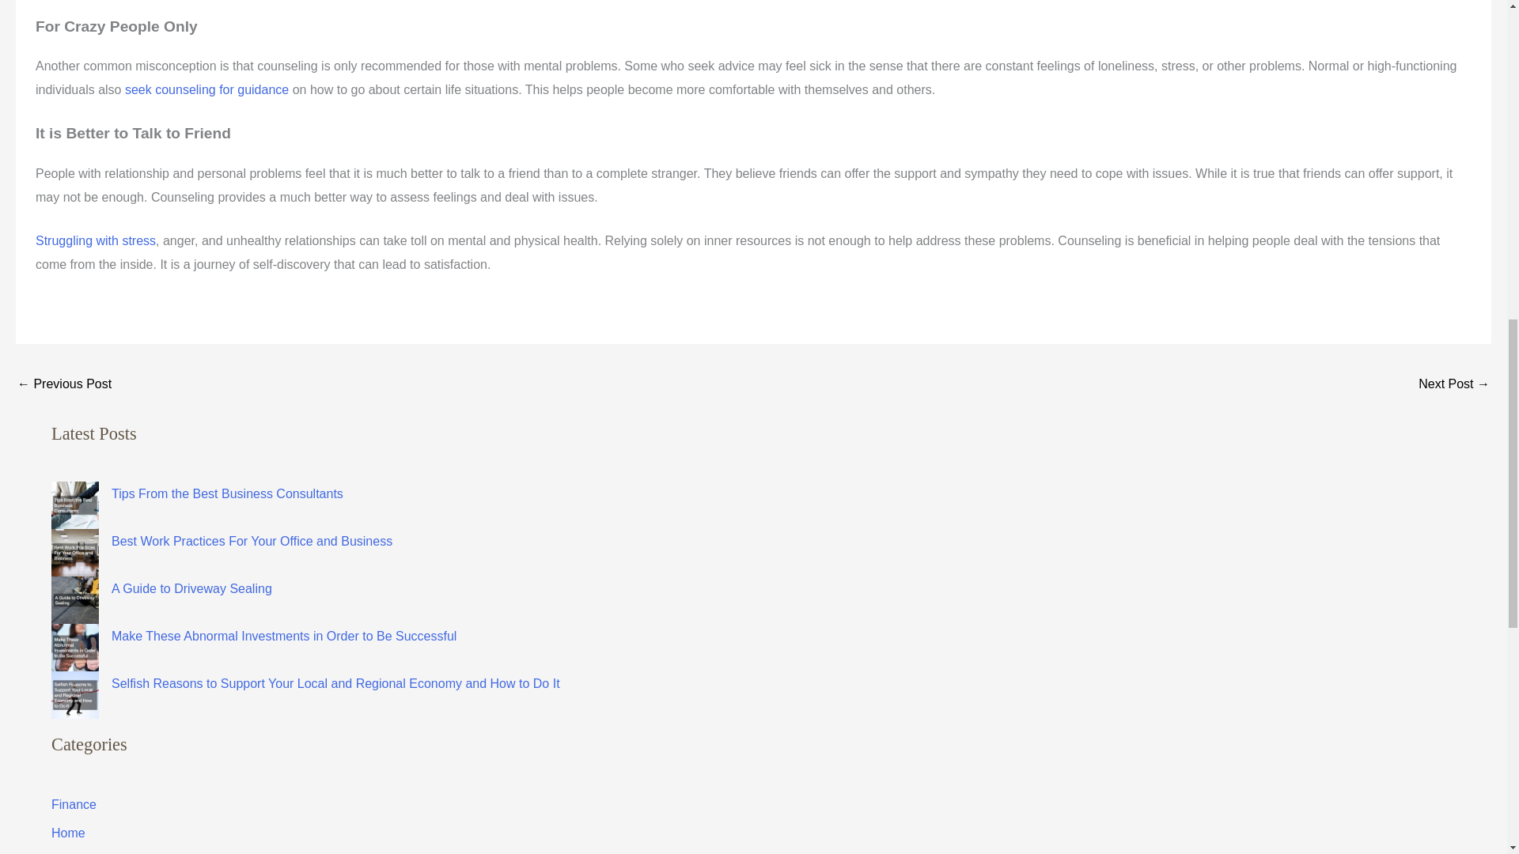 This screenshot has height=854, width=1519. I want to click on seek counseling for guidance, so click(206, 89).